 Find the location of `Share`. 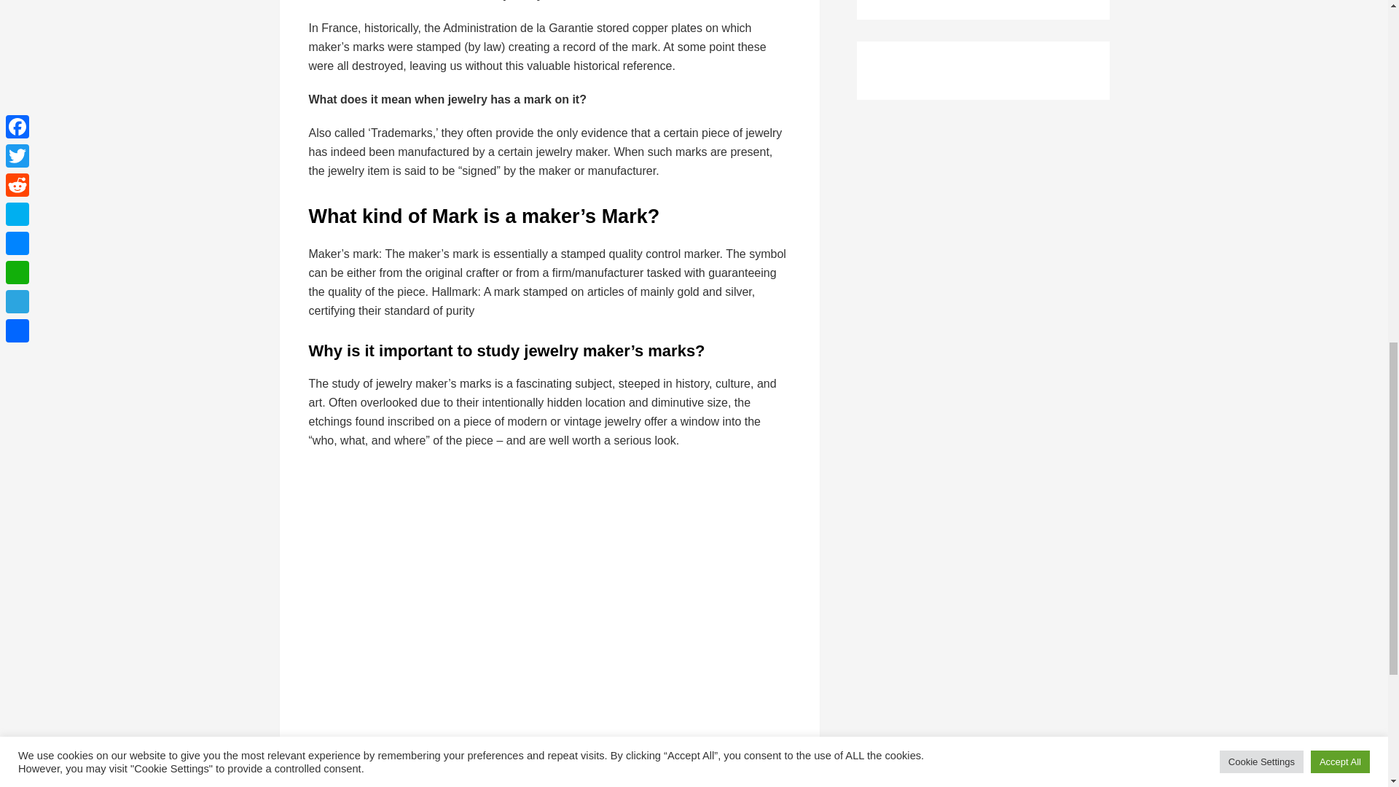

Share is located at coordinates (528, 761).